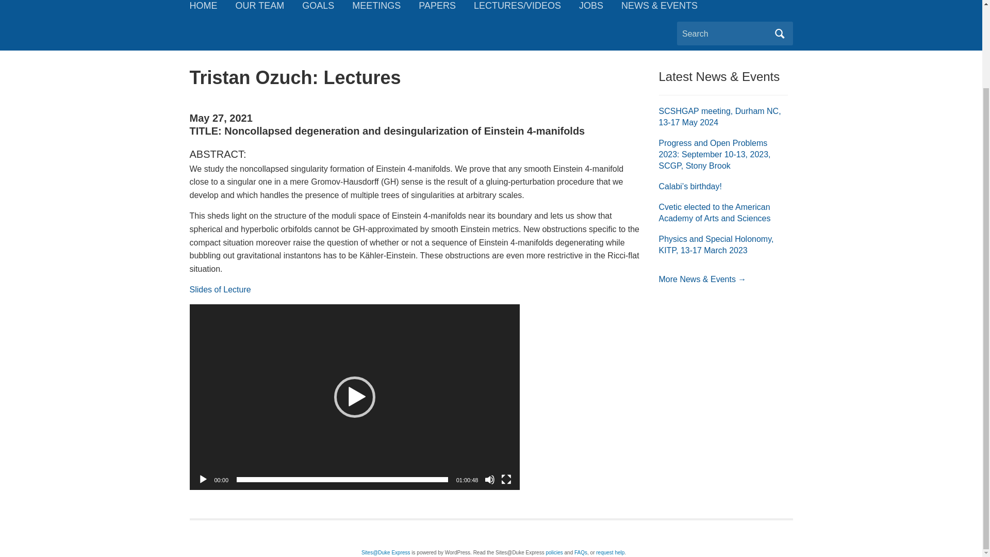 This screenshot has width=990, height=557. I want to click on PAPERS, so click(447, 11).